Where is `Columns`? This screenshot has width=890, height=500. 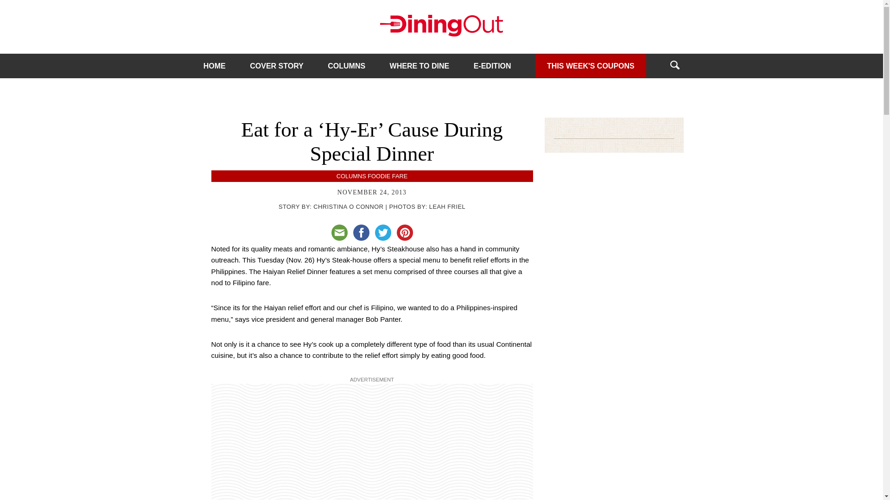 Columns is located at coordinates (351, 176).